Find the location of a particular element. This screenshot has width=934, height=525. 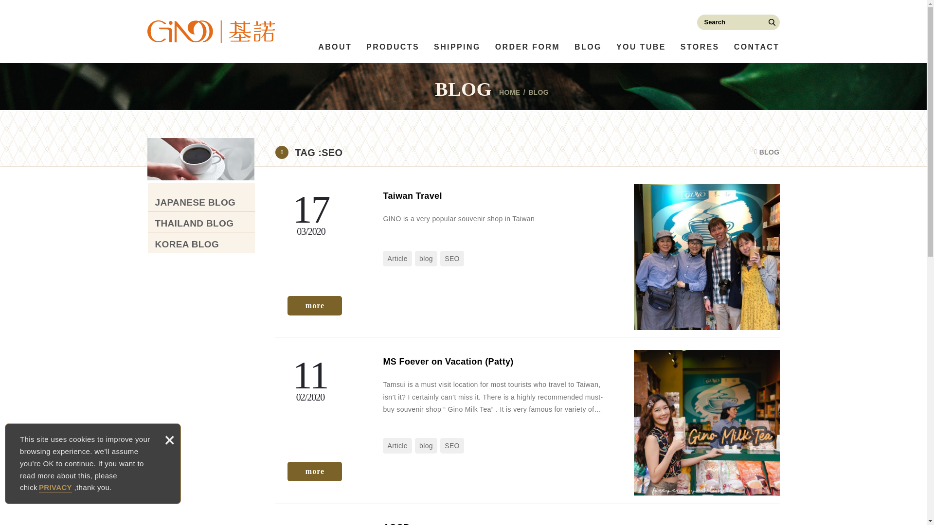

PRIVACY is located at coordinates (54, 487).